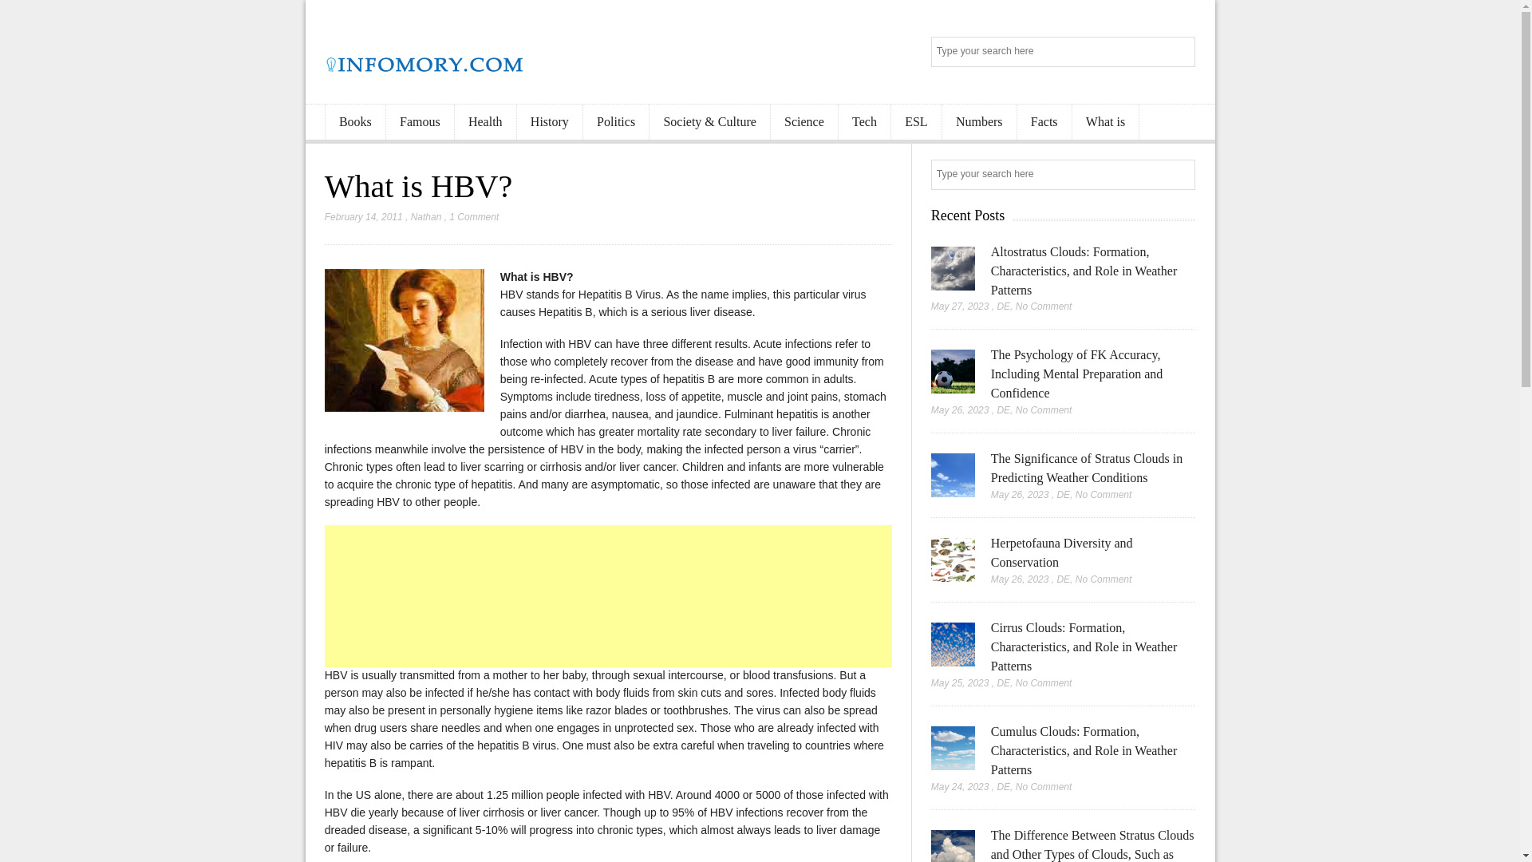 The height and width of the screenshot is (862, 1532). I want to click on History, so click(549, 122).